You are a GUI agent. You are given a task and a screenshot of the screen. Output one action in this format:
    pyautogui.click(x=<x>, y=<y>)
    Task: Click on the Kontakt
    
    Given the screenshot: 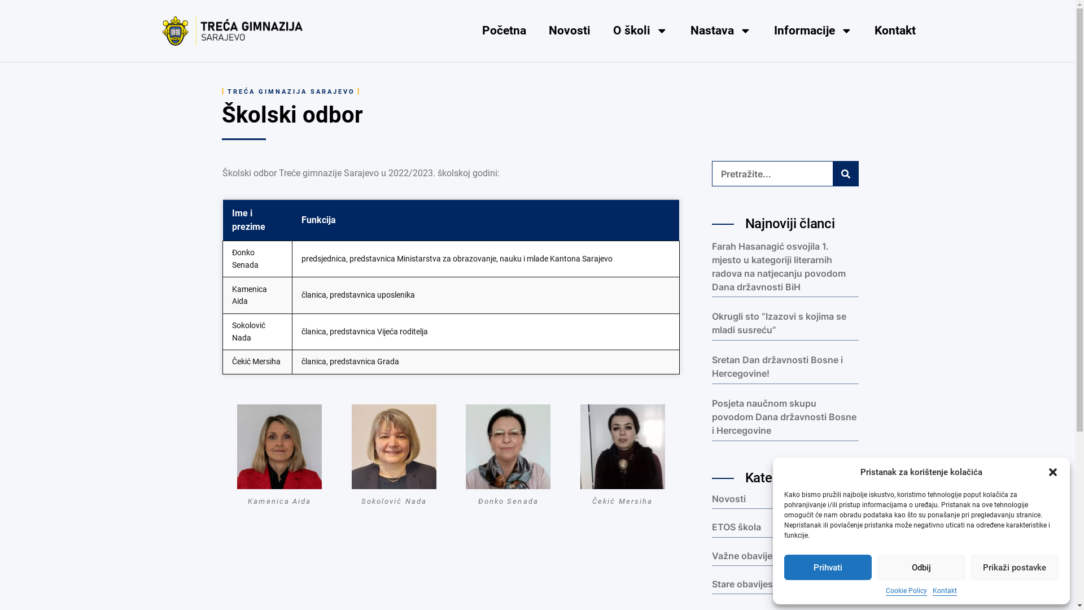 What is the action you would take?
    pyautogui.click(x=945, y=591)
    